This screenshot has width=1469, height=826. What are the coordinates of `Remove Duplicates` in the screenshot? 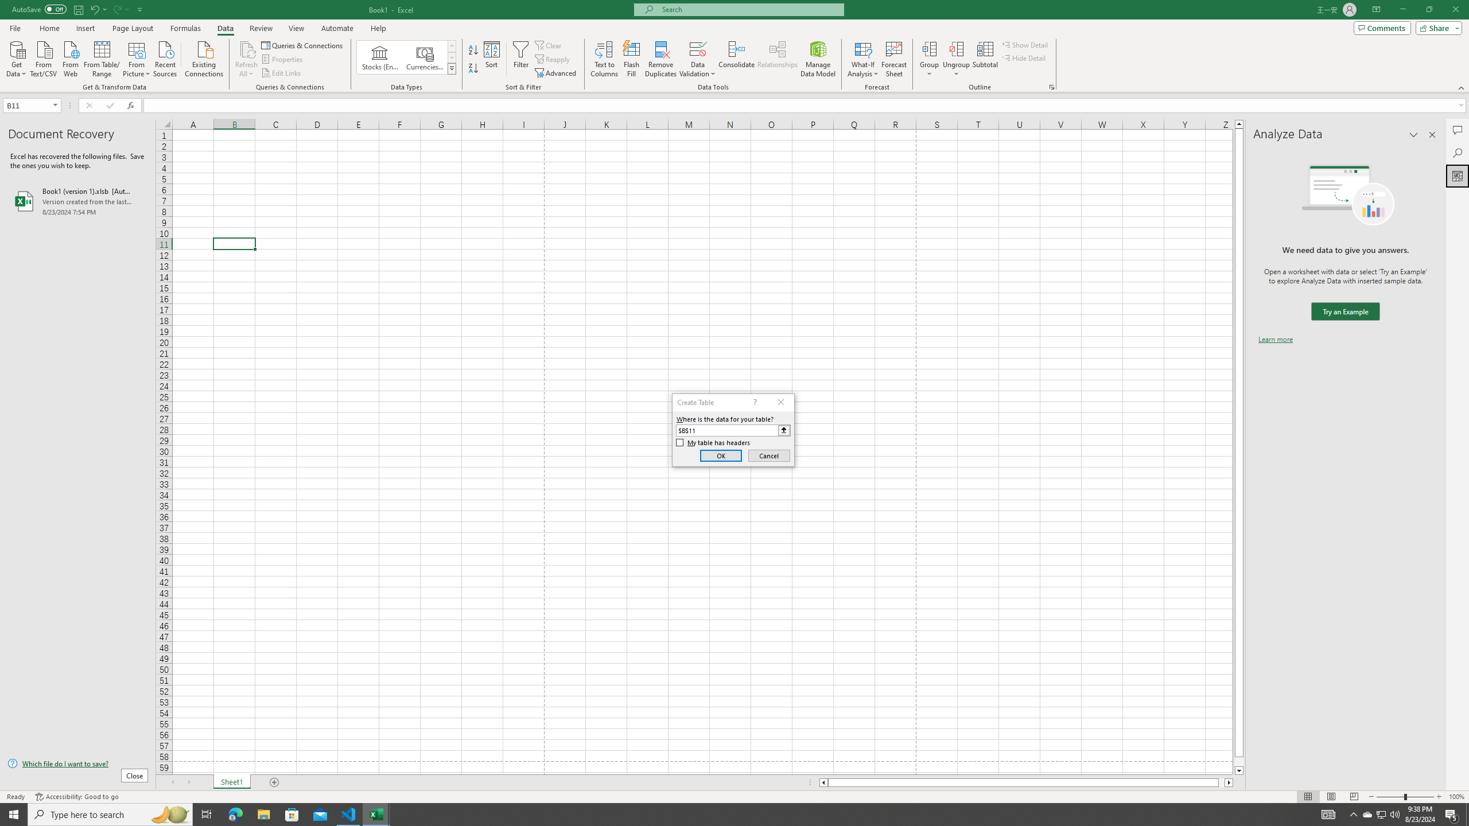 It's located at (661, 59).